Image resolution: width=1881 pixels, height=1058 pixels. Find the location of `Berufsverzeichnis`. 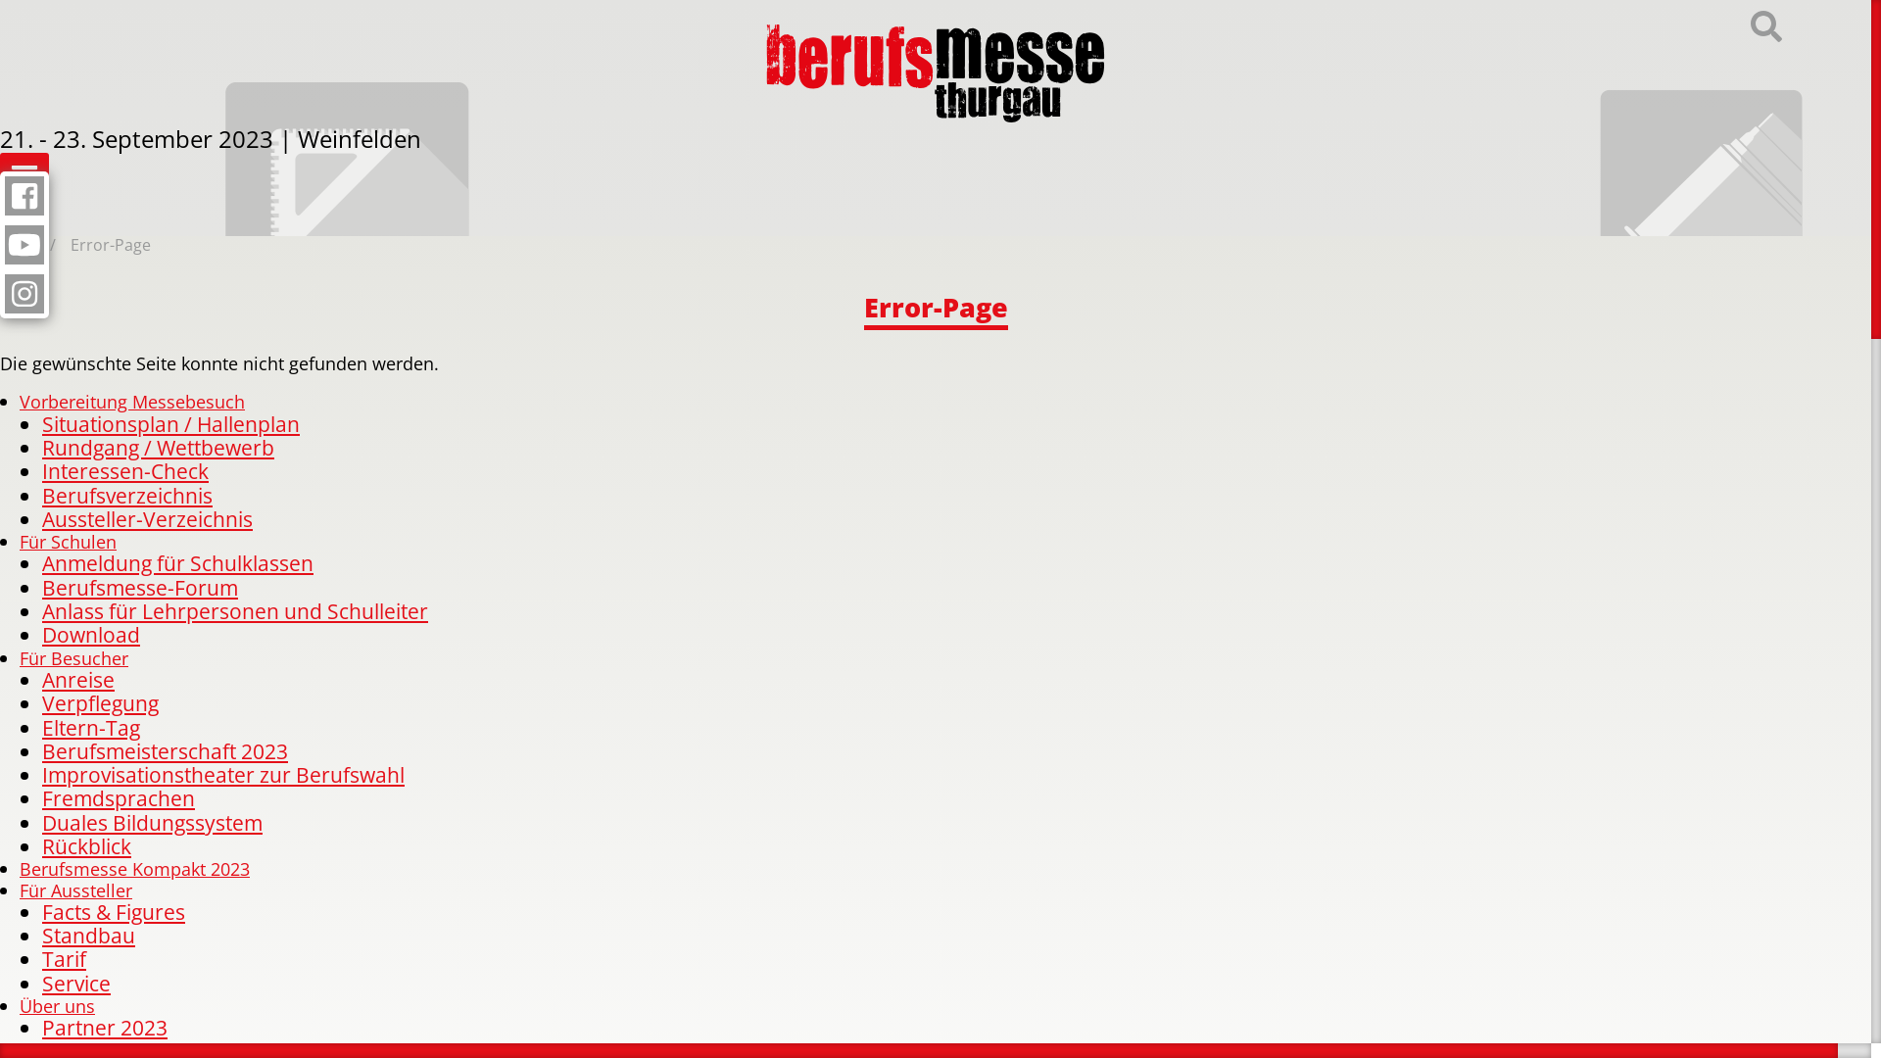

Berufsverzeichnis is located at coordinates (127, 496).